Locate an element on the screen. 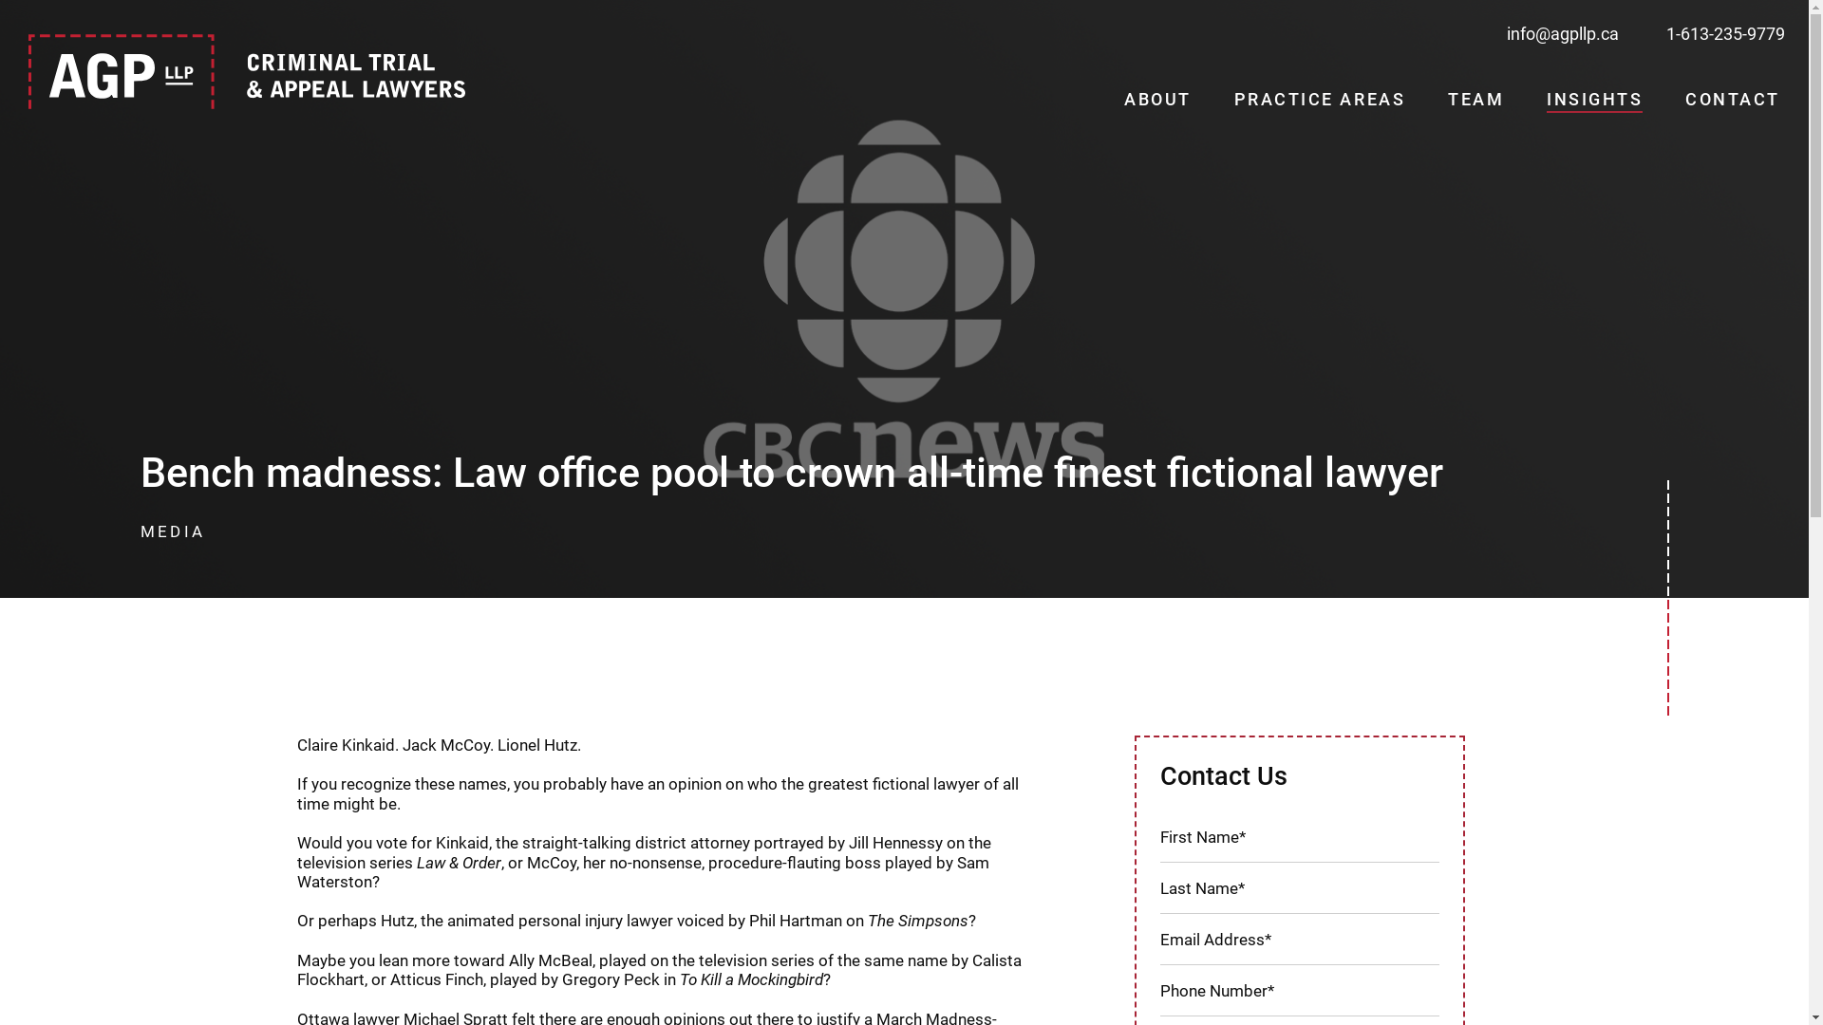 This screenshot has width=1823, height=1025. TEAM is located at coordinates (1475, 100).